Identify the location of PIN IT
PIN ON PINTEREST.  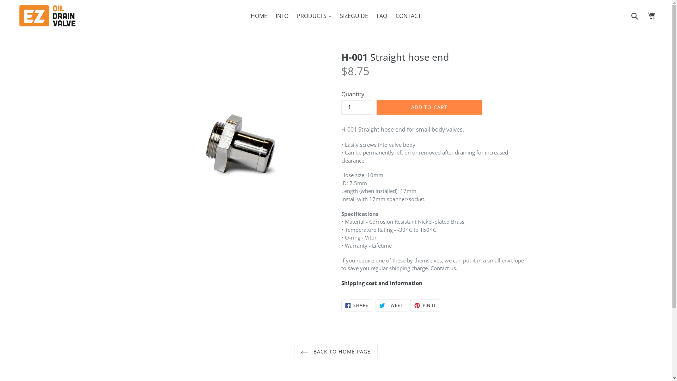
(425, 306).